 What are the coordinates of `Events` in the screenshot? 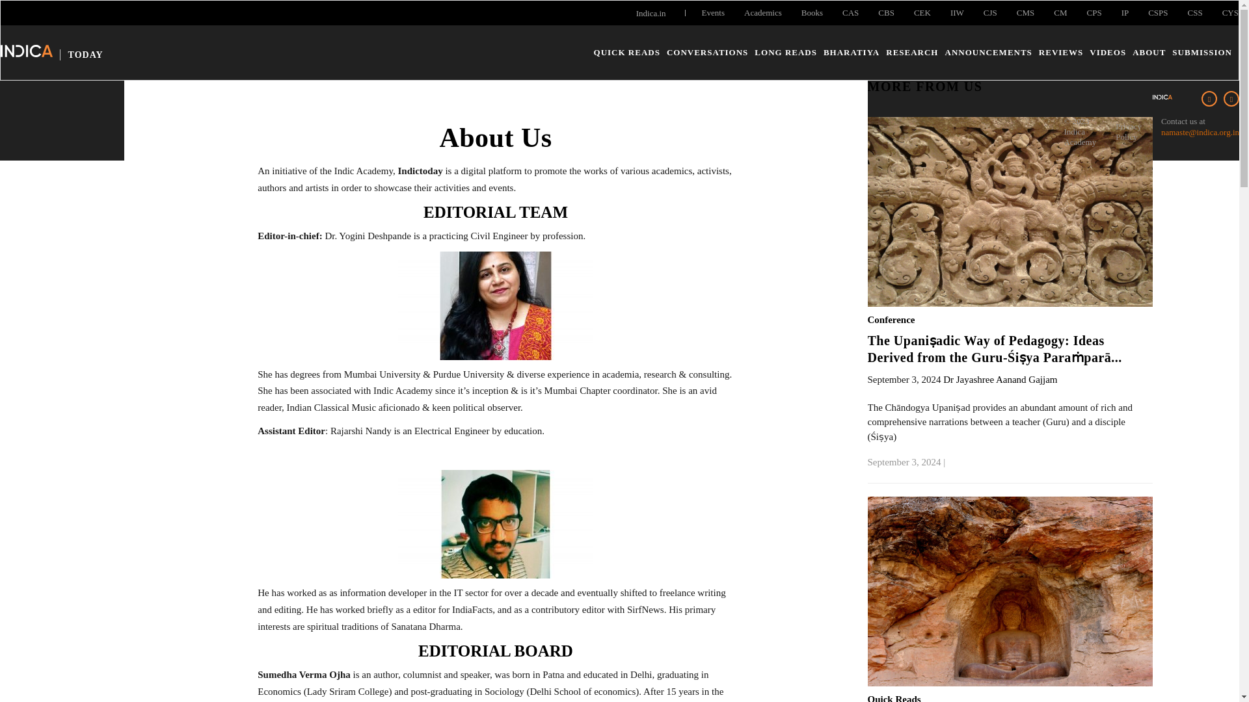 It's located at (713, 13).